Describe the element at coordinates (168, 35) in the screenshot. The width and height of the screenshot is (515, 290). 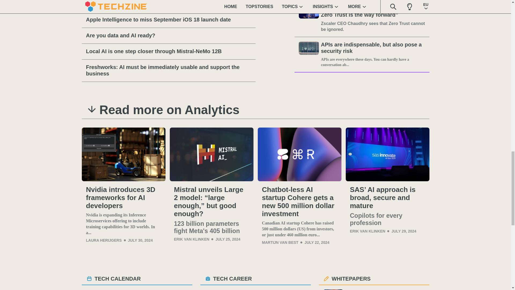
I see `Are you data and AI ready?` at that location.